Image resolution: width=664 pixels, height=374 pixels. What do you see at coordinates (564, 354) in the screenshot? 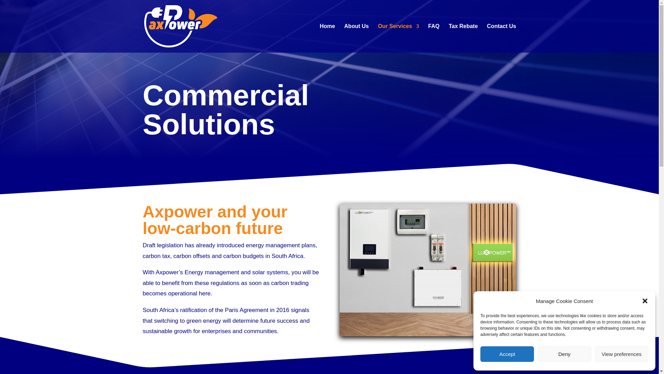
I see `Deny` at bounding box center [564, 354].